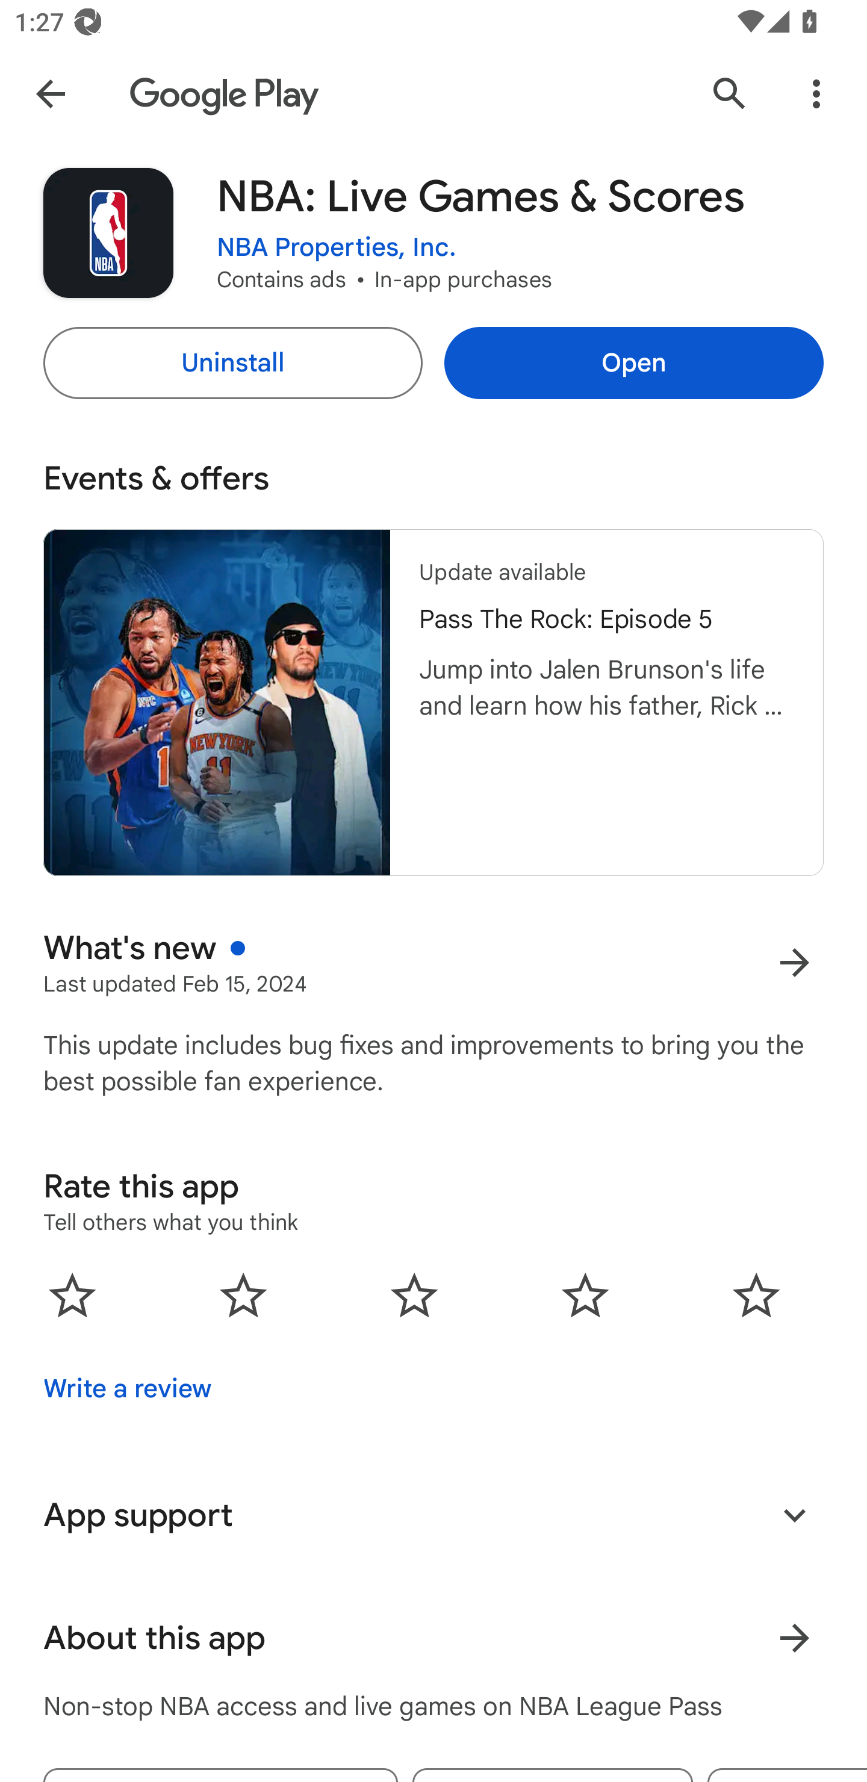  What do you see at coordinates (233, 362) in the screenshot?
I see `Uninstall` at bounding box center [233, 362].